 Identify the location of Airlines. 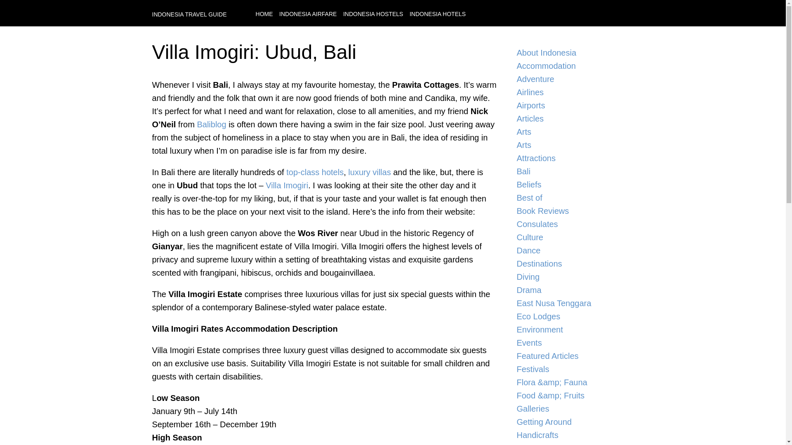
(572, 92).